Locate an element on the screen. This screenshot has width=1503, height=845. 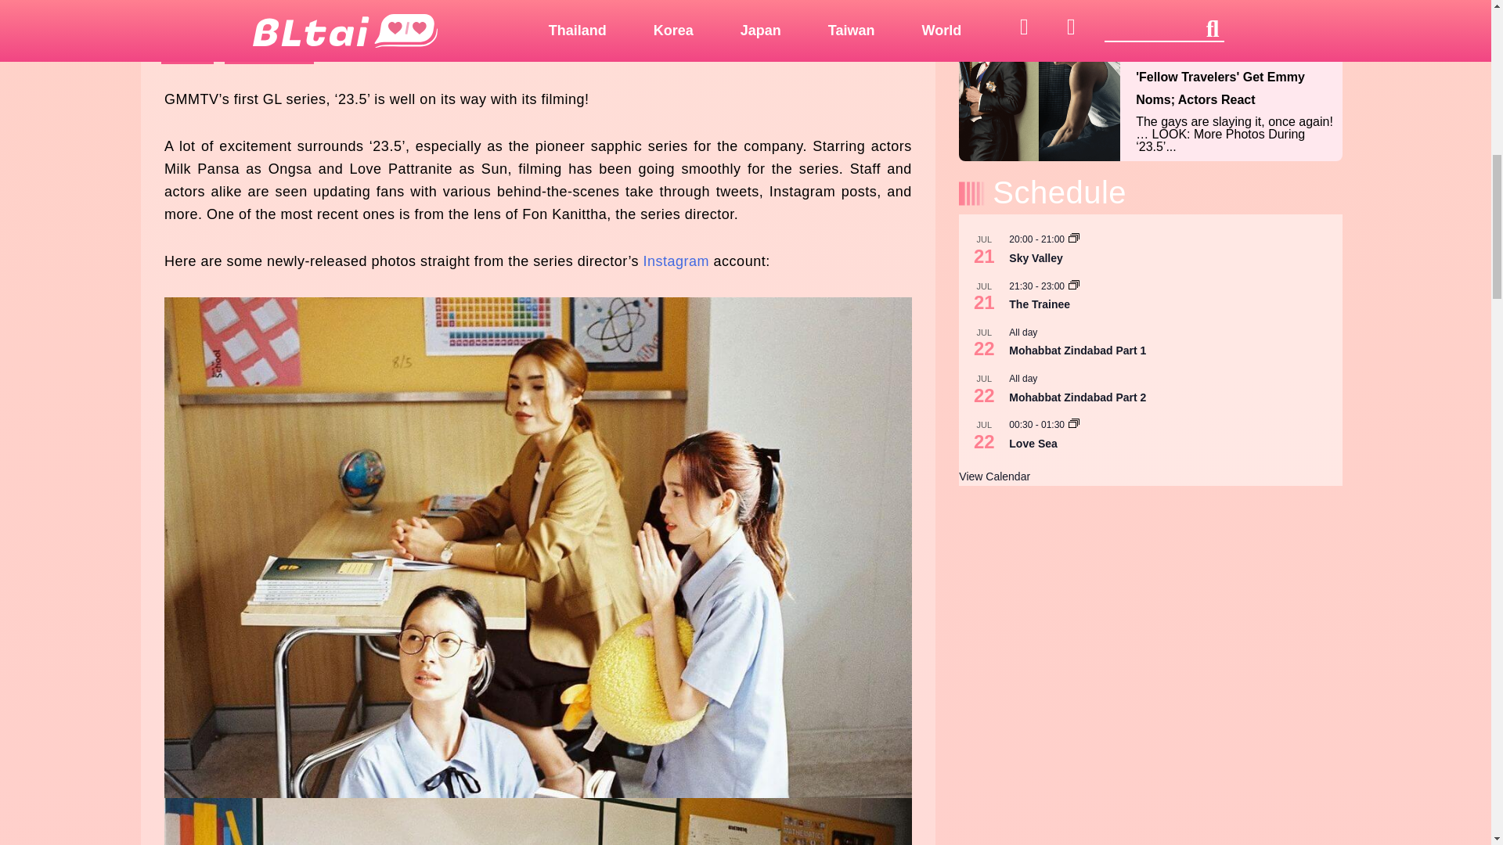
Event Series is located at coordinates (1074, 422).